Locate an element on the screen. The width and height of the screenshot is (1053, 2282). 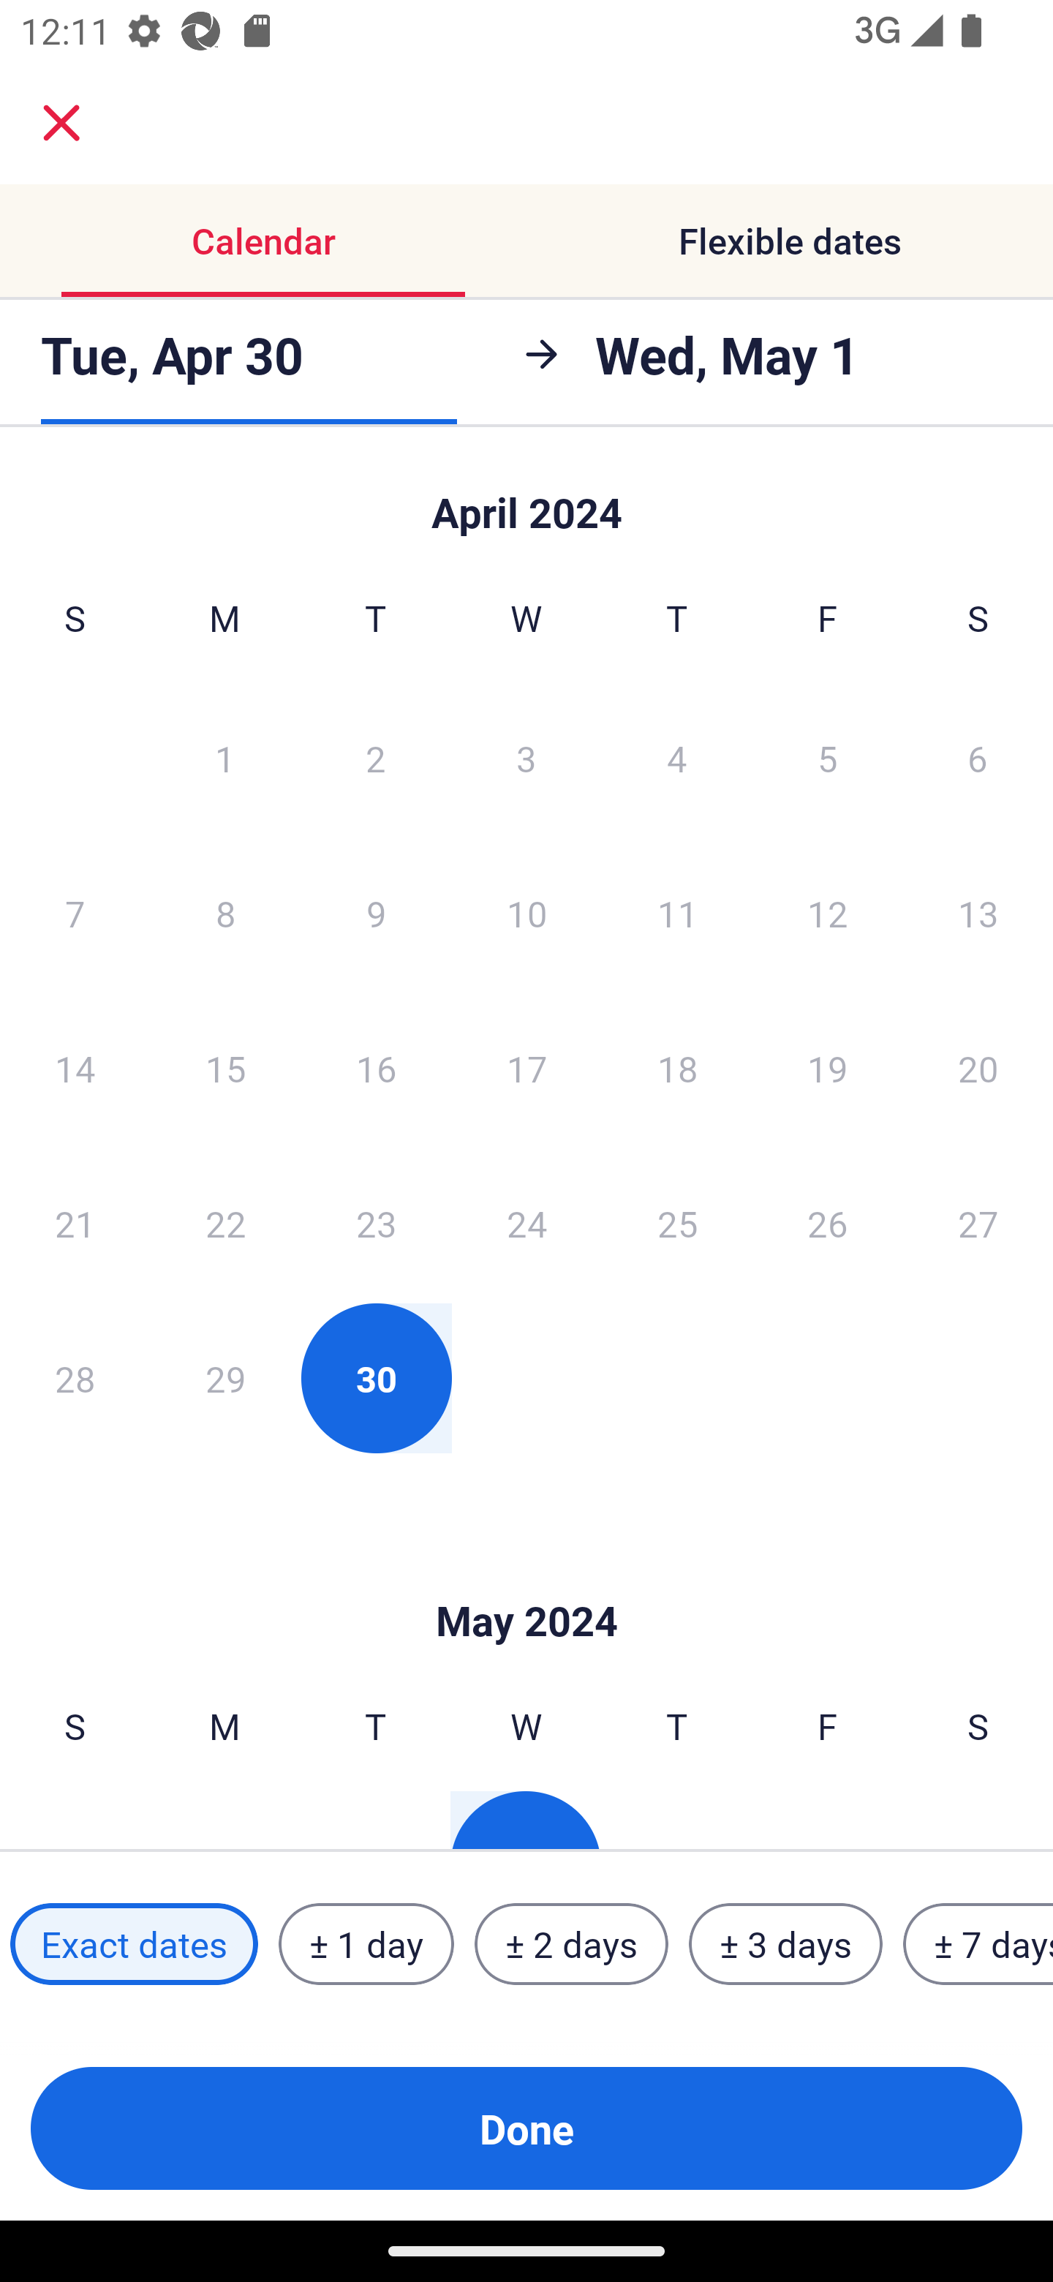
14 Sunday, April 14, 2024 is located at coordinates (75, 1068).